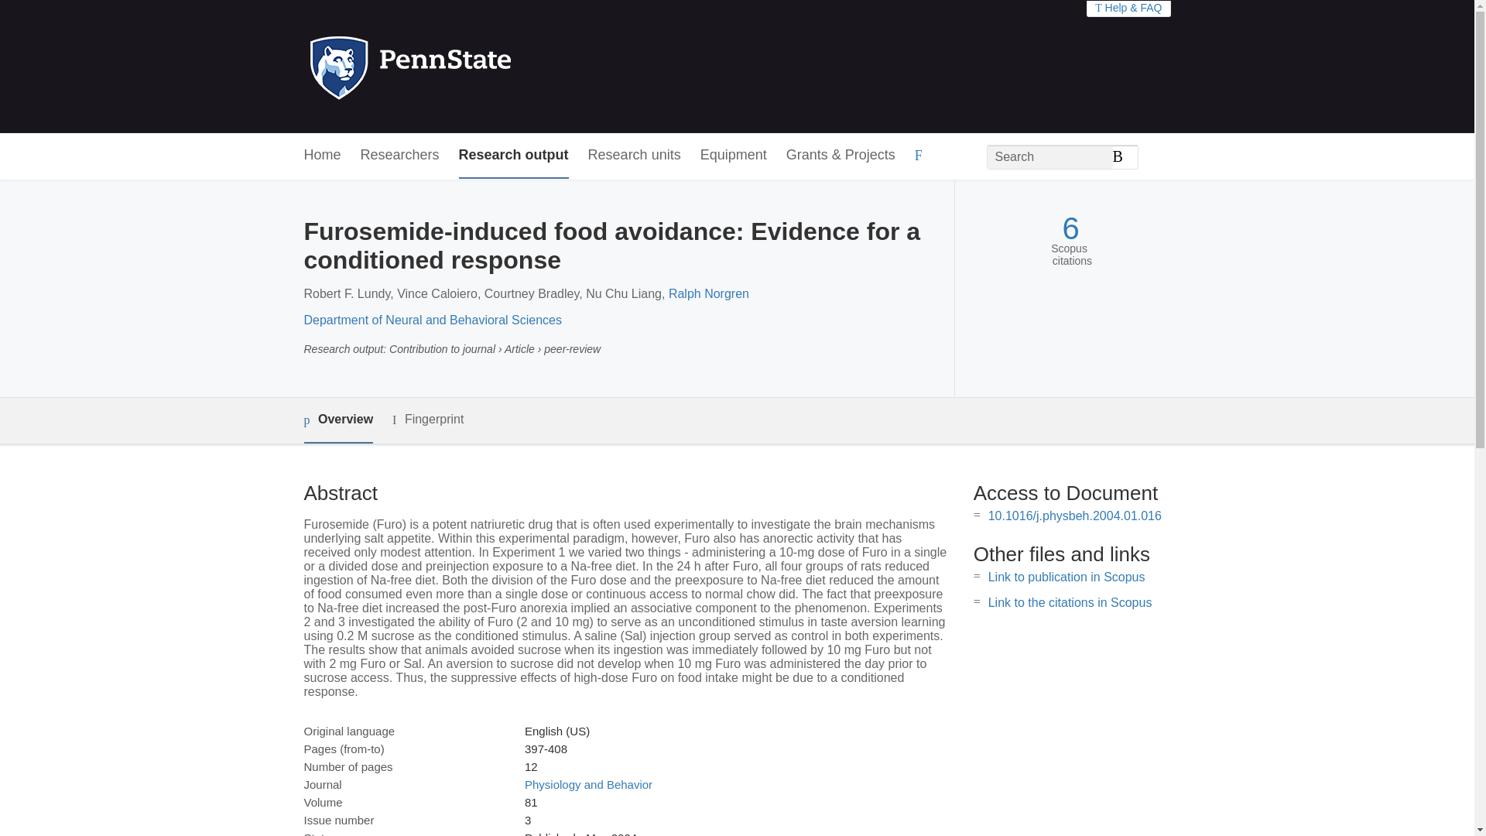  What do you see at coordinates (733, 156) in the screenshot?
I see `Equipment` at bounding box center [733, 156].